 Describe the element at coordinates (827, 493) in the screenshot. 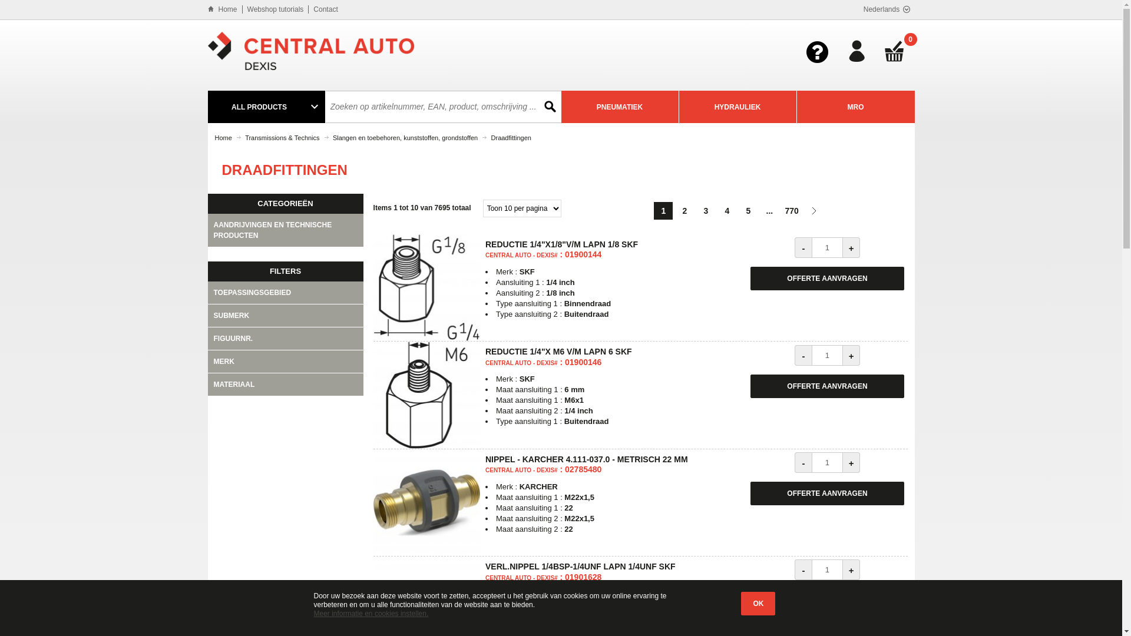

I see `OFFERTE AANVRAGEN` at that location.